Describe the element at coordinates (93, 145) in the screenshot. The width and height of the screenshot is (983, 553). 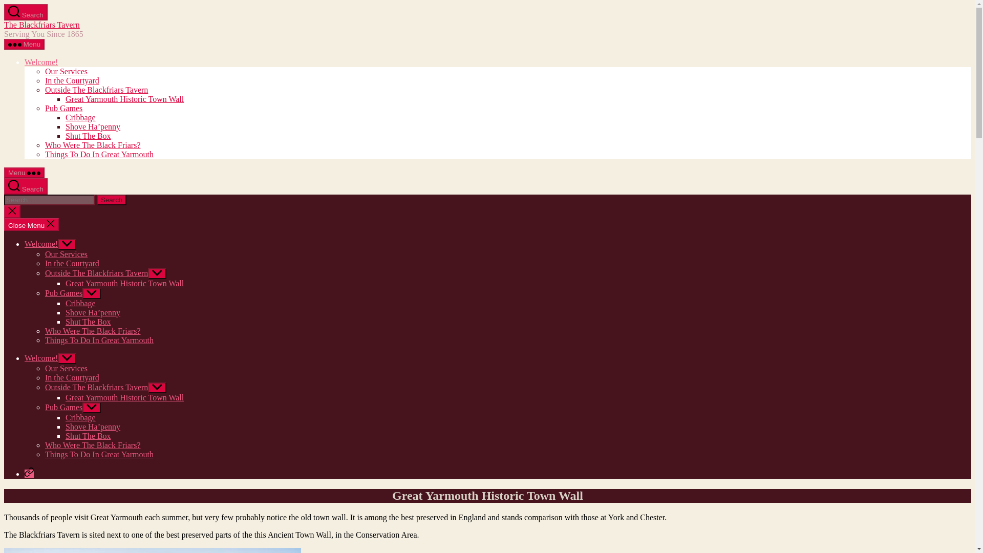
I see `Who Were The Black Friars?` at that location.